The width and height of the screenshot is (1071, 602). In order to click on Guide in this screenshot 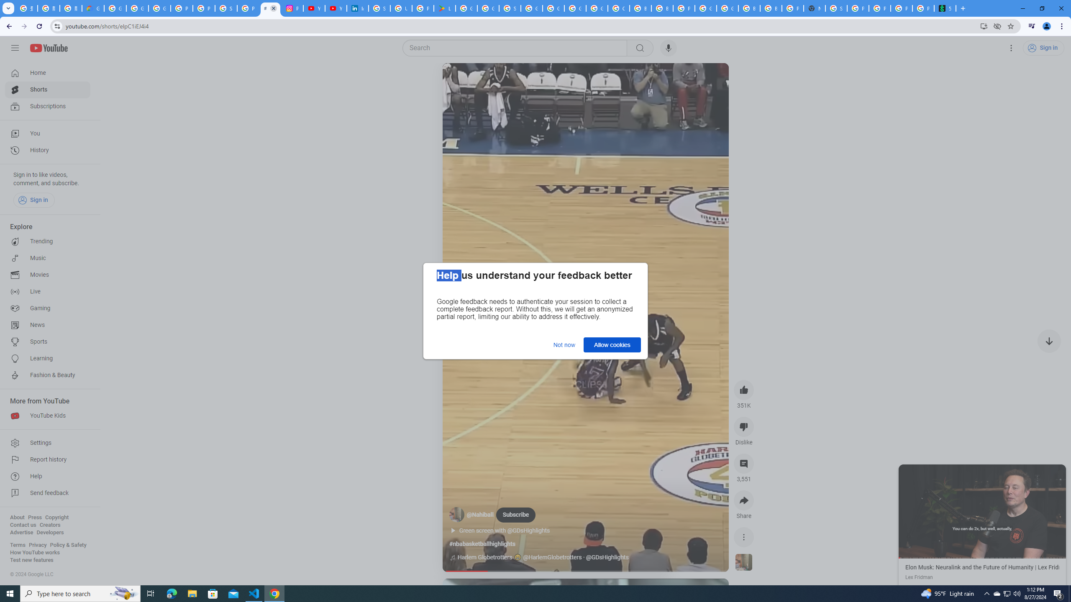, I will do `click(15, 48)`.